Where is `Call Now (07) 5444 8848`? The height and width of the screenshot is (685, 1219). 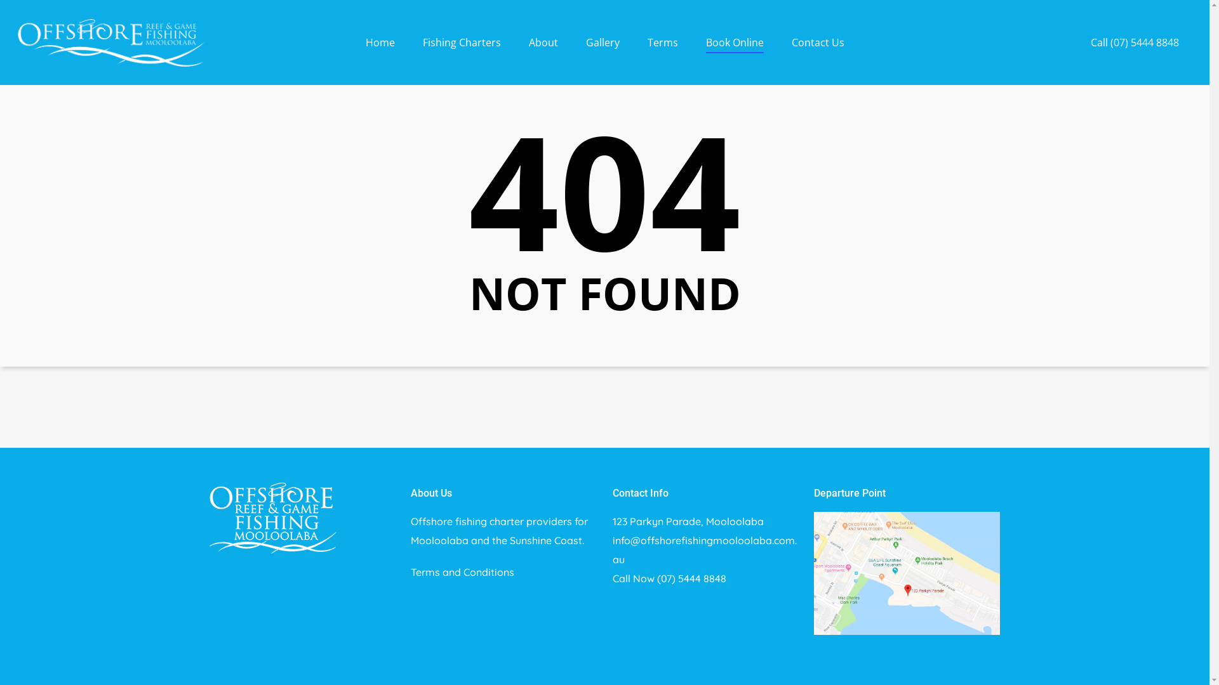
Call Now (07) 5444 8848 is located at coordinates (669, 578).